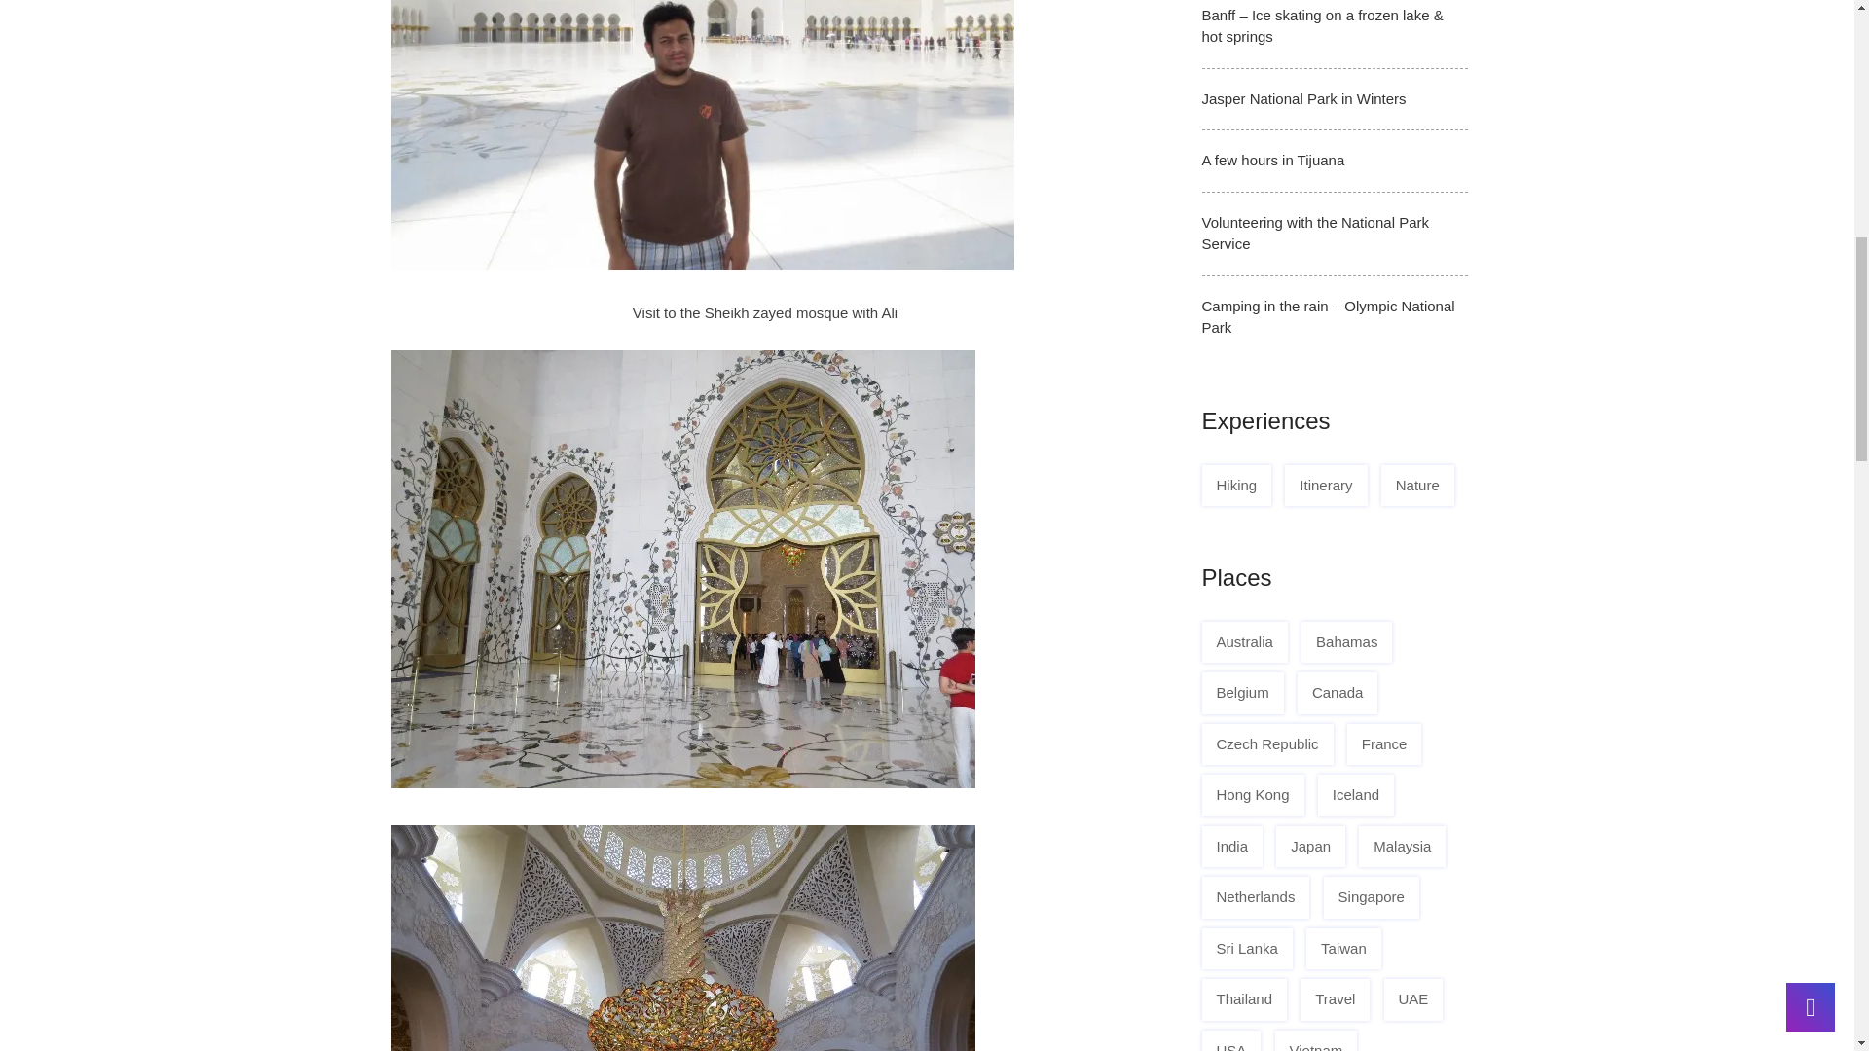 The height and width of the screenshot is (1051, 1869). Describe the element at coordinates (1336, 998) in the screenshot. I see `Travel` at that location.